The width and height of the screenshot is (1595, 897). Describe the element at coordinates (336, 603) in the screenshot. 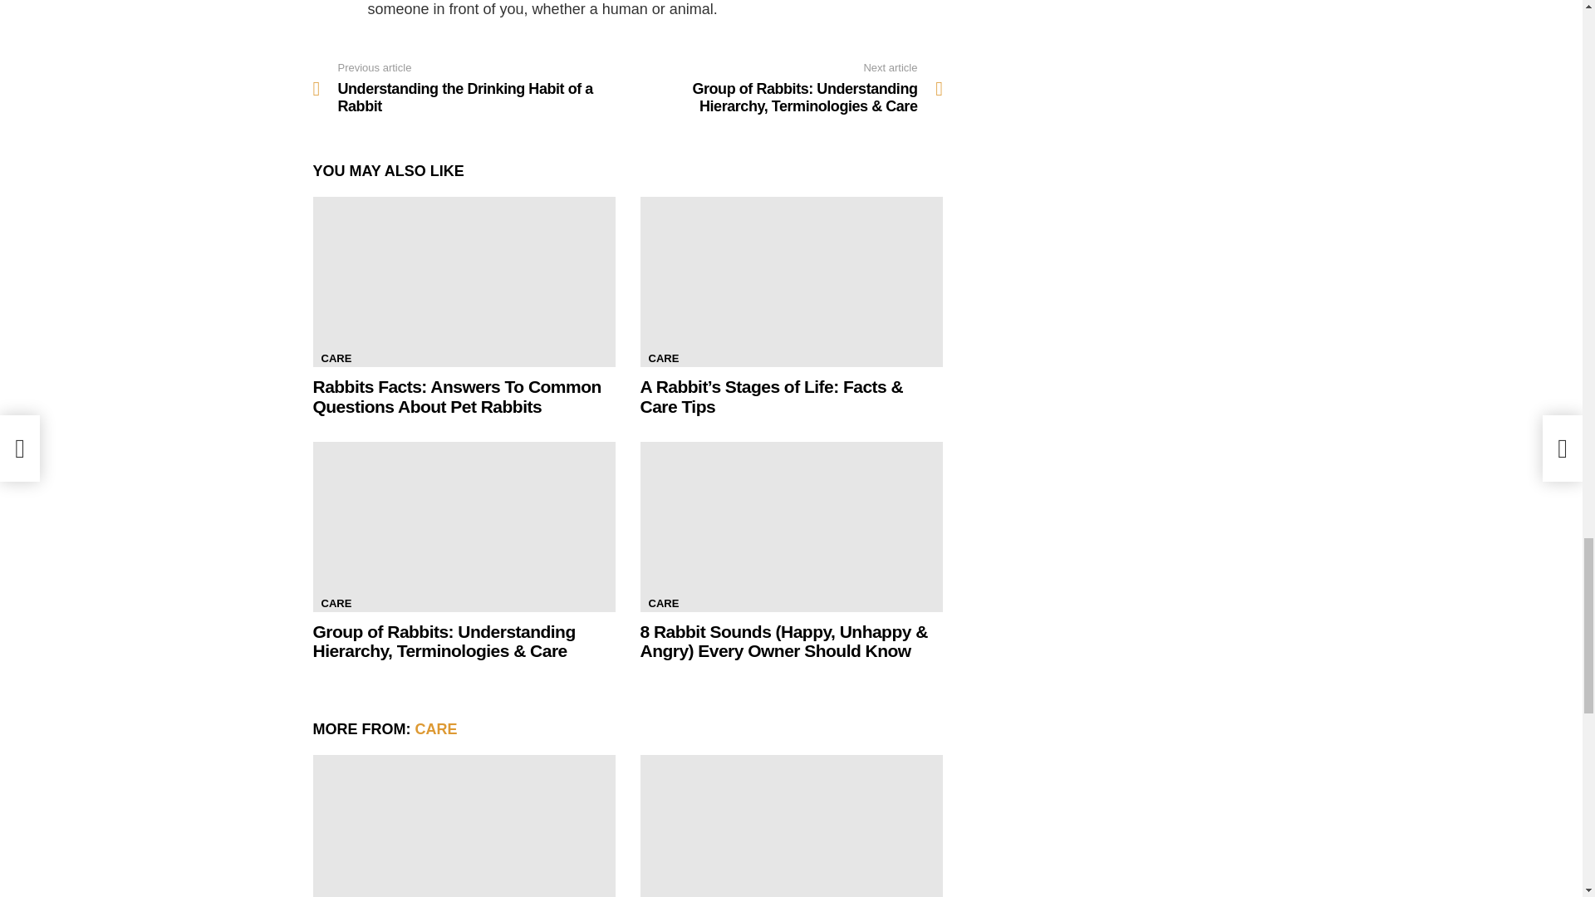

I see `CARE` at that location.